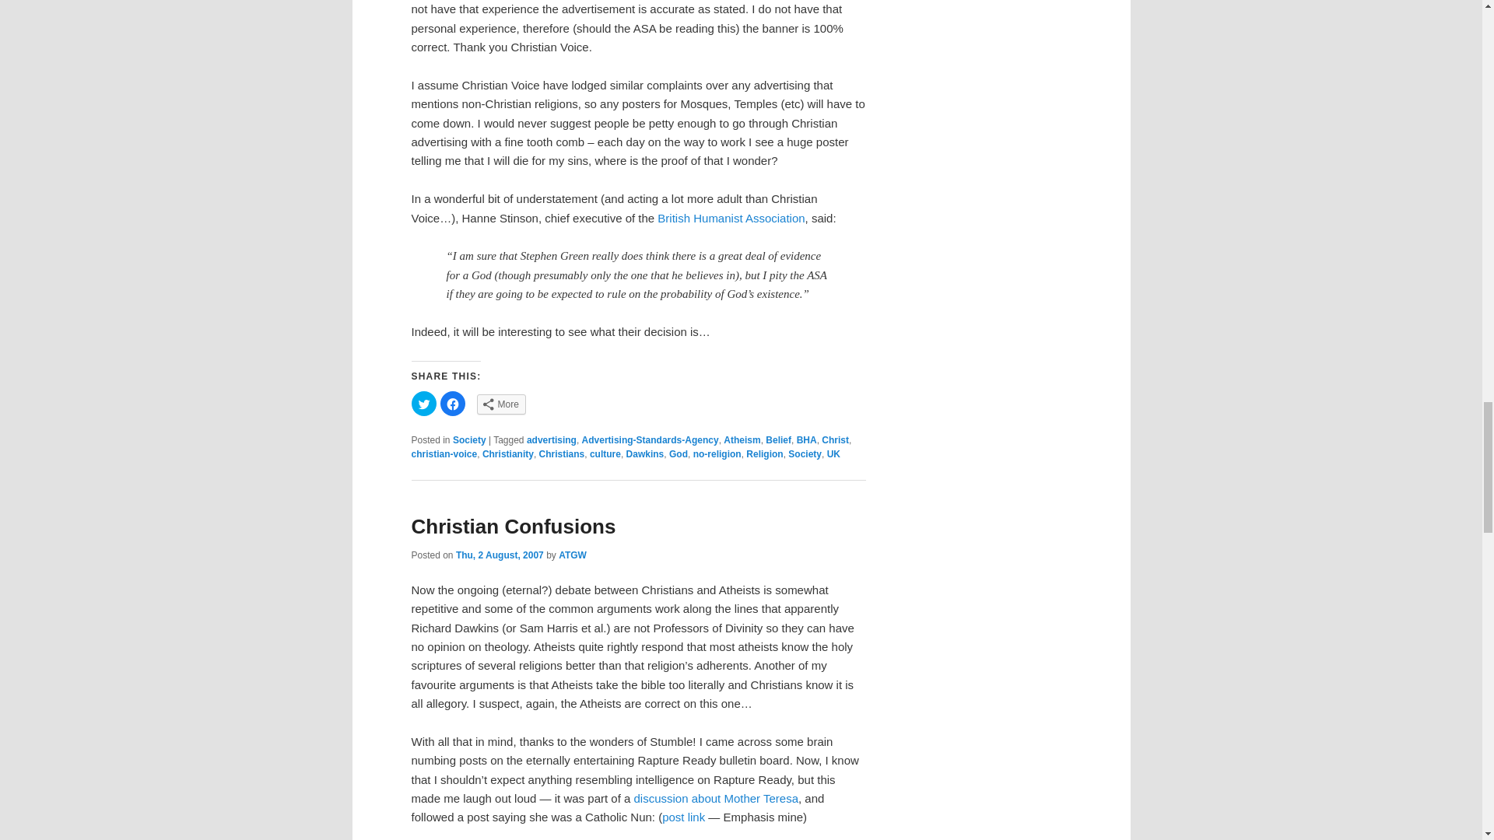 The image size is (1494, 840). I want to click on 20:03, so click(500, 555).